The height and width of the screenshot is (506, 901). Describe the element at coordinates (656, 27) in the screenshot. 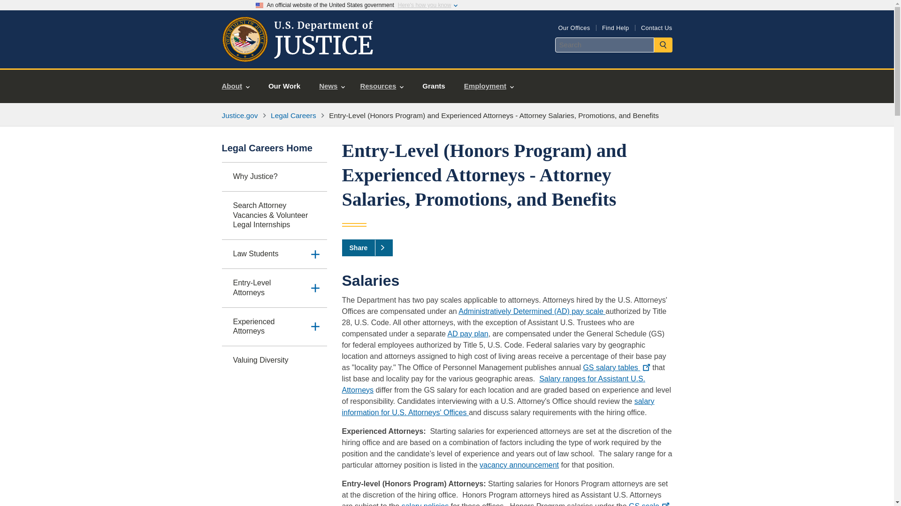

I see `Contact Us` at that location.